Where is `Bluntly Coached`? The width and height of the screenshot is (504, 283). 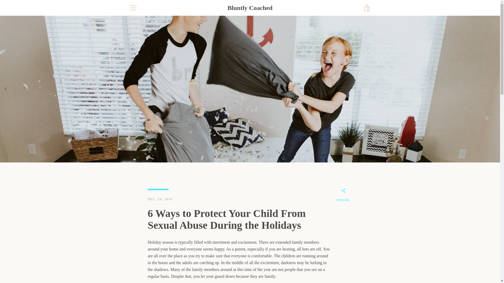 Bluntly Coached is located at coordinates (250, 8).